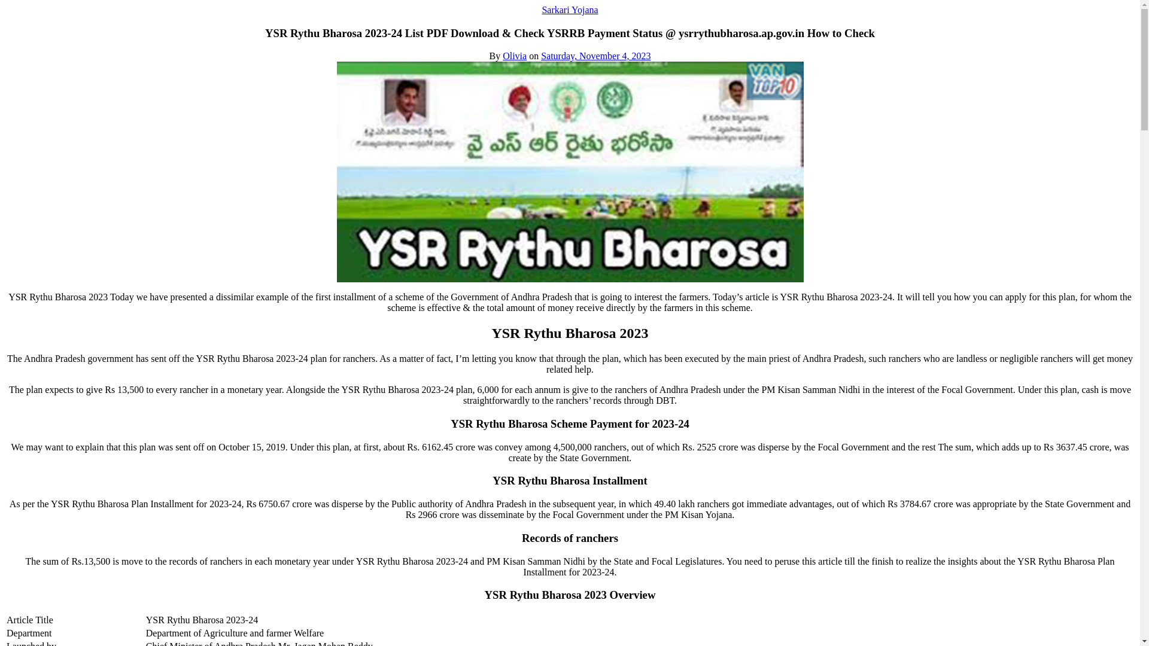  Describe the element at coordinates (515, 56) in the screenshot. I see `Olivia` at that location.